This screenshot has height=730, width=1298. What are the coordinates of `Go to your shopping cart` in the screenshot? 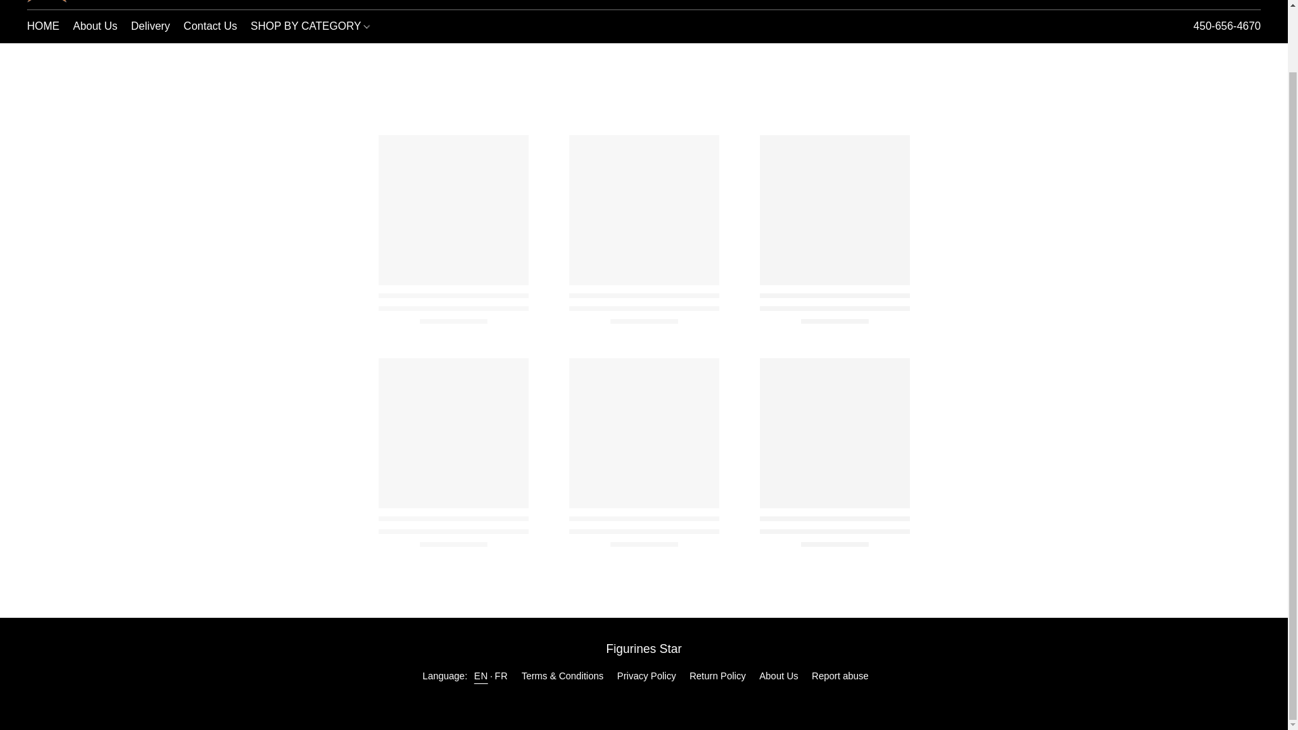 It's located at (644, 700).